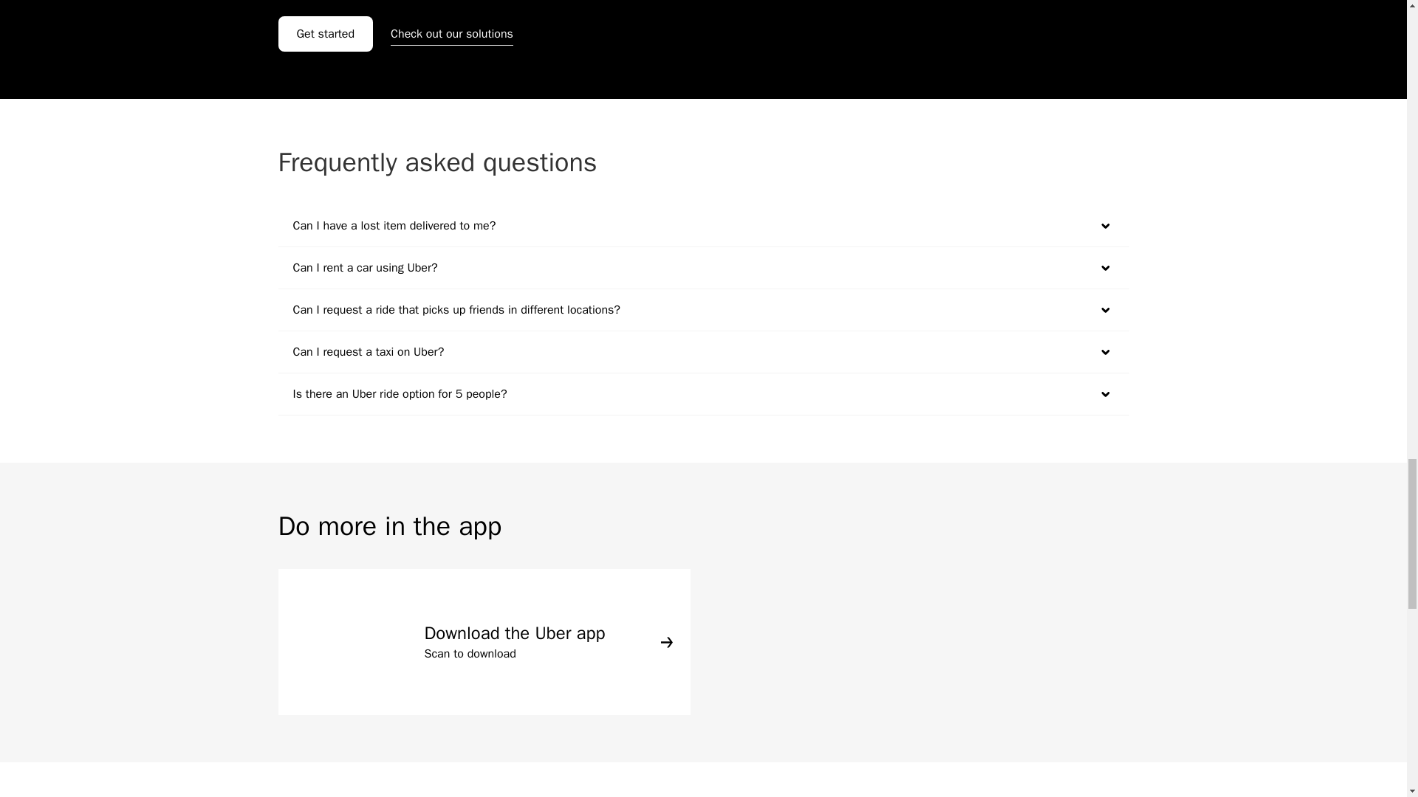 This screenshot has height=797, width=1418. What do you see at coordinates (1105, 226) in the screenshot?
I see `Down Small` at bounding box center [1105, 226].